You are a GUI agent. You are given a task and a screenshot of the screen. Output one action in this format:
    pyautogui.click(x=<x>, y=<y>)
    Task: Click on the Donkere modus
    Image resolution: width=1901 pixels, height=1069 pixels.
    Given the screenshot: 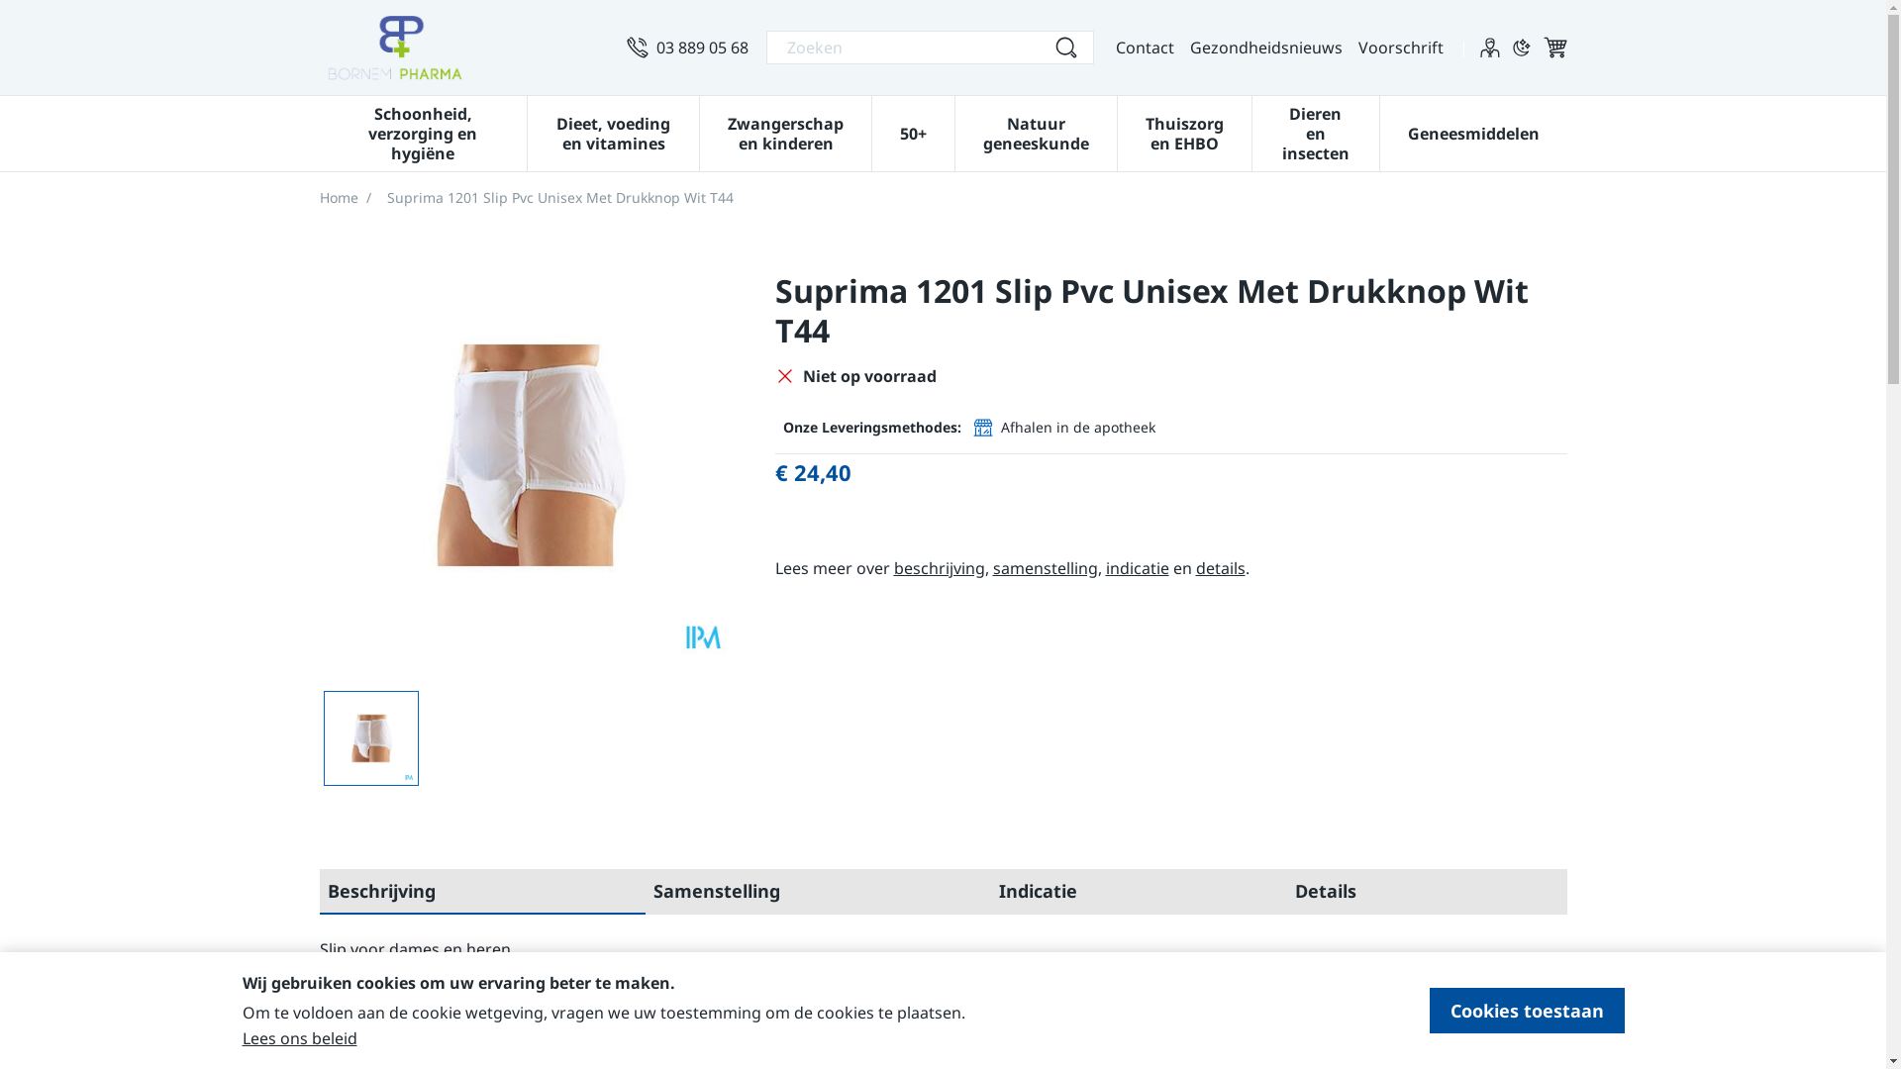 What is the action you would take?
    pyautogui.click(x=1521, y=48)
    